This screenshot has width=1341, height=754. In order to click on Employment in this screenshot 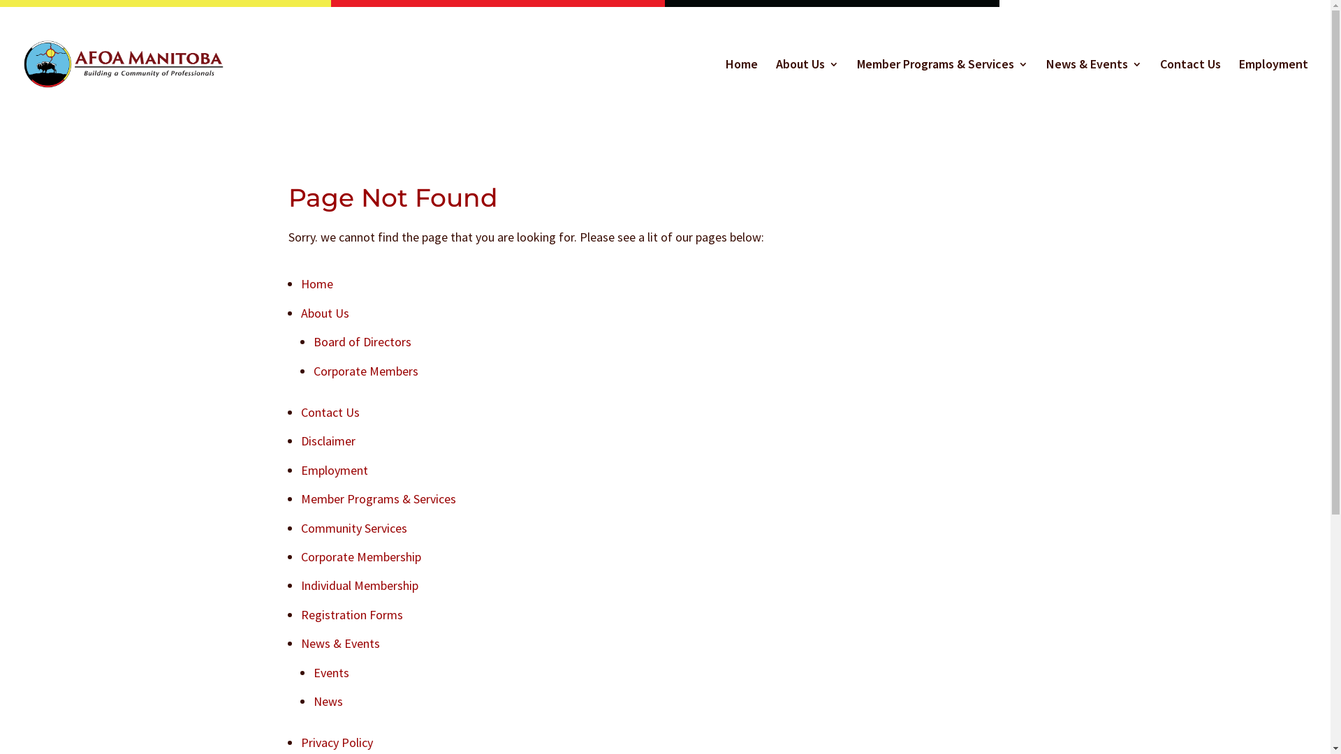, I will do `click(1274, 91)`.